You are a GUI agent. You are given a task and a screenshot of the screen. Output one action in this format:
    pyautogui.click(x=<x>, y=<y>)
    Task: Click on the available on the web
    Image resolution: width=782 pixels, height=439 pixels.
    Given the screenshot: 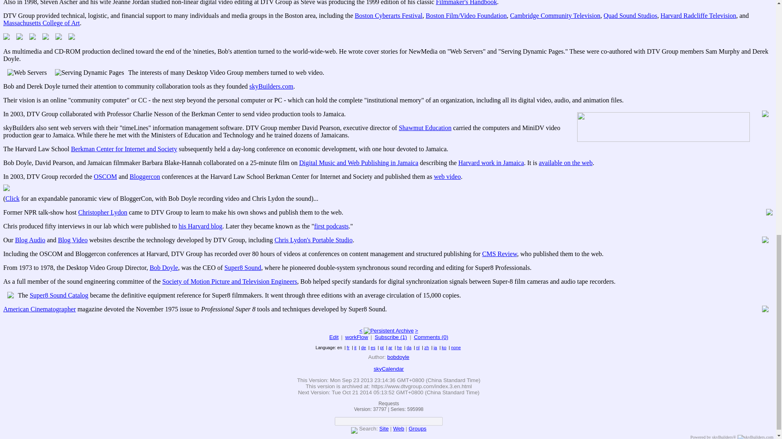 What is the action you would take?
    pyautogui.click(x=565, y=163)
    